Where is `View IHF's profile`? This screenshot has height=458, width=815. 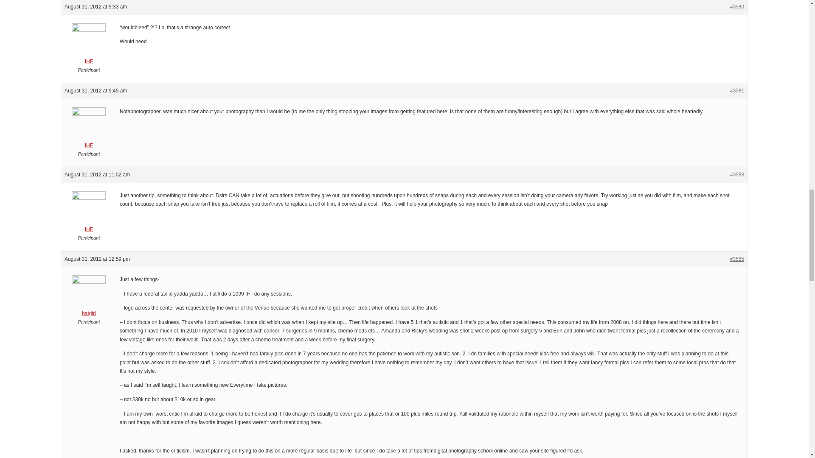 View IHF's profile is located at coordinates (88, 46).